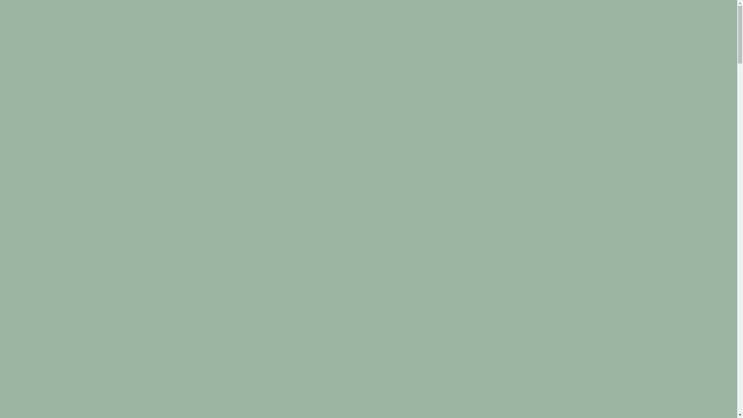 The image size is (743, 418). I want to click on YIN YOGA, so click(324, 30).